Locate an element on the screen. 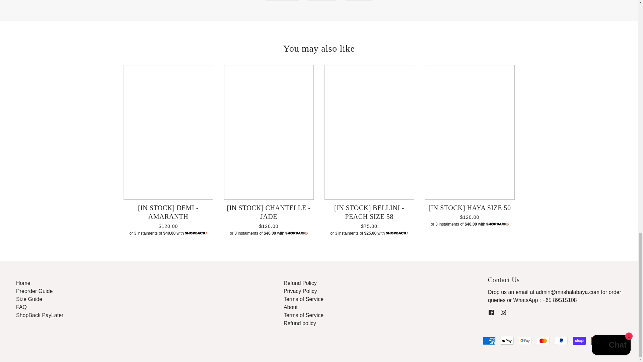 Image resolution: width=643 pixels, height=362 pixels. Refund policy is located at coordinates (300, 323).